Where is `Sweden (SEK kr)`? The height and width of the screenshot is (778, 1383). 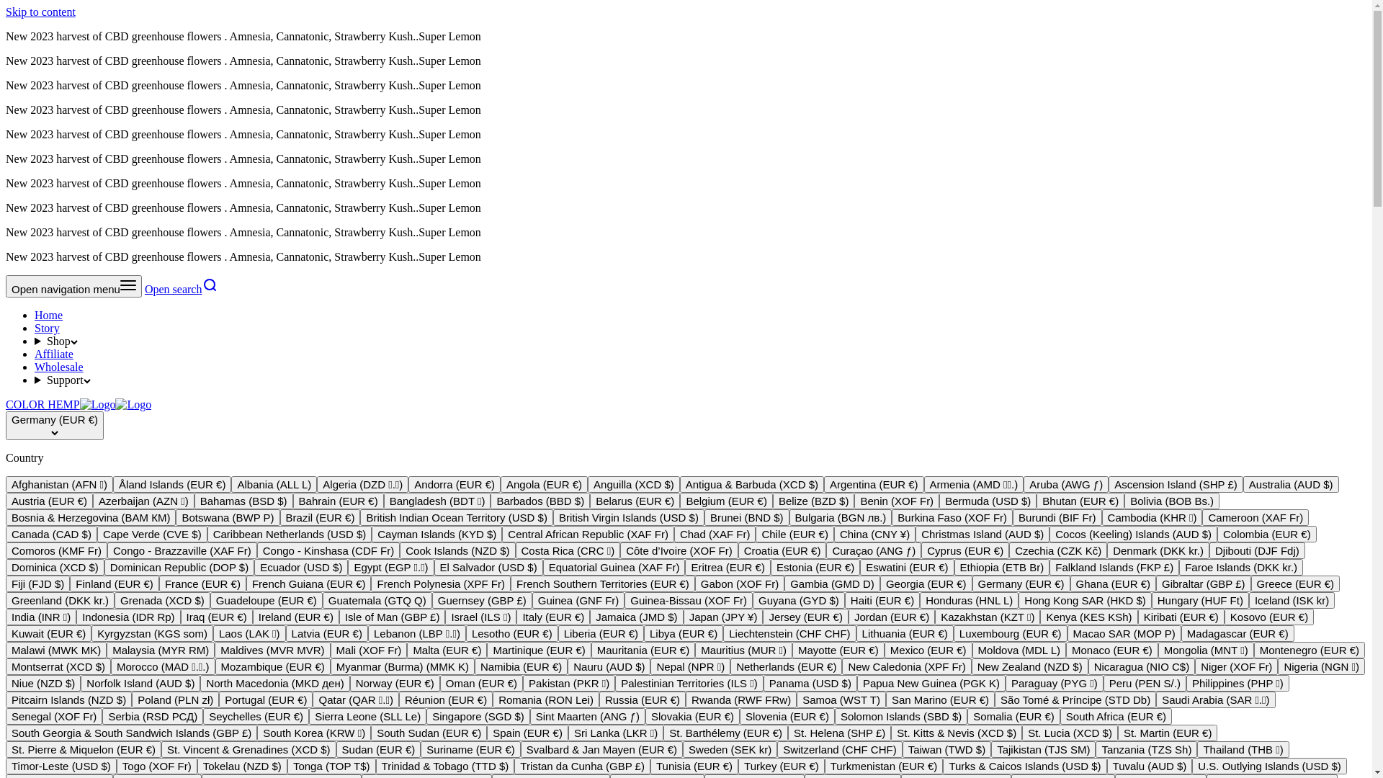
Sweden (SEK kr) is located at coordinates (730, 749).